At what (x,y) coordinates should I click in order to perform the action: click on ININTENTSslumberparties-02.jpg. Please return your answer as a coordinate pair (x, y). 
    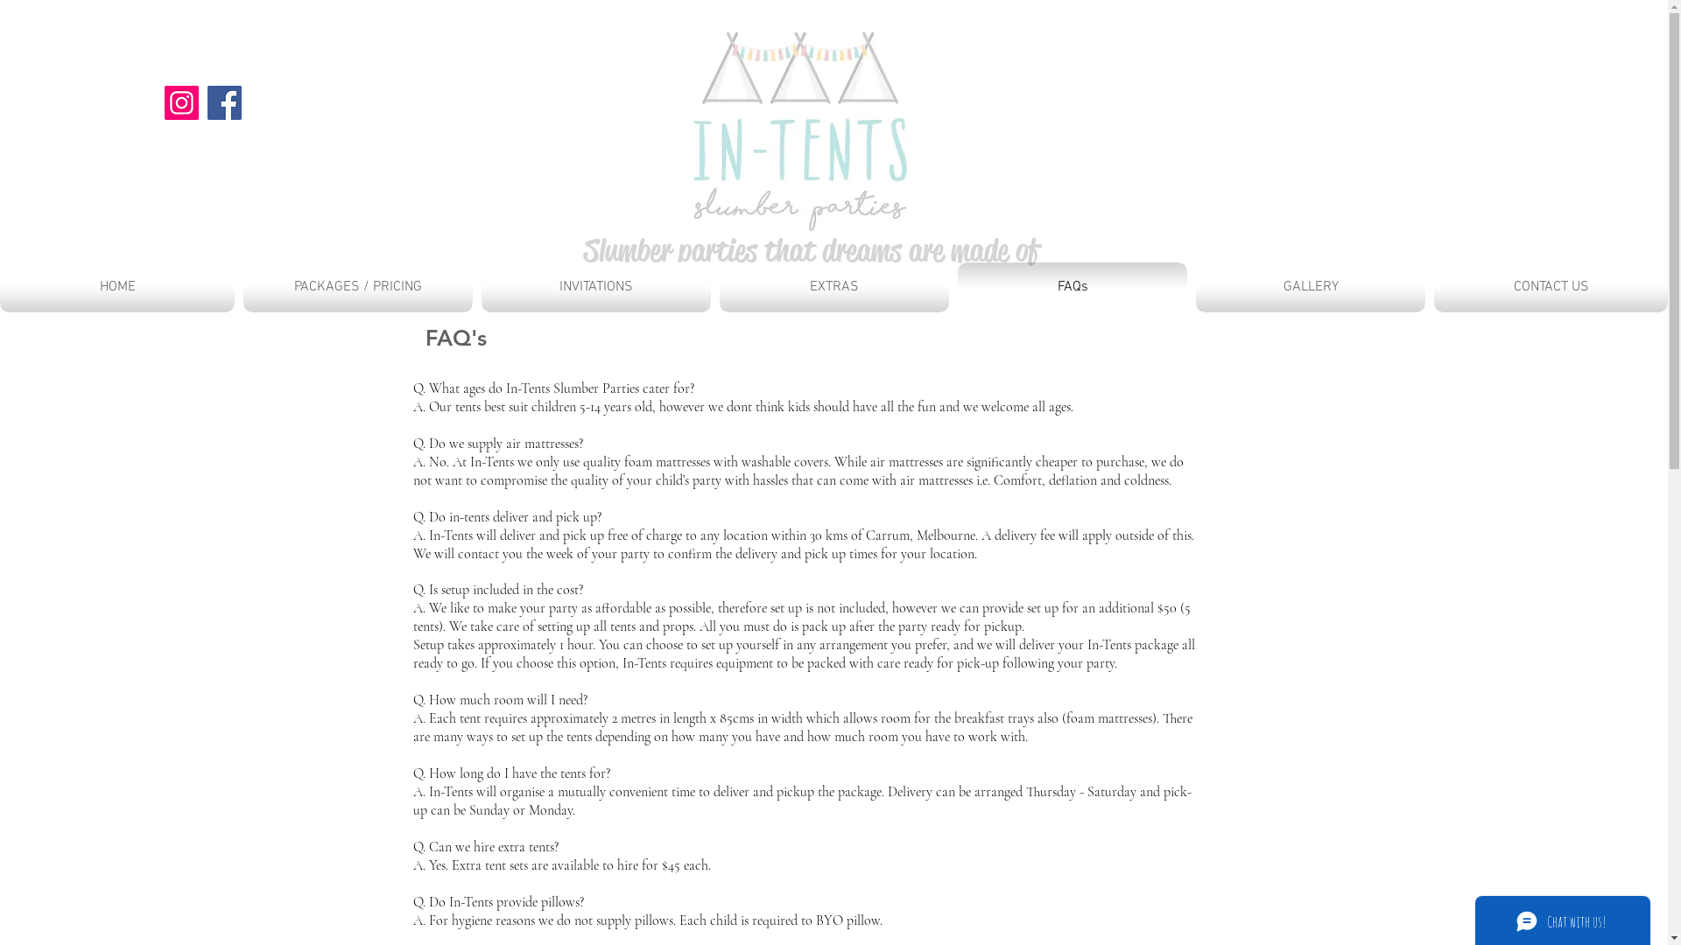
    Looking at the image, I should click on (799, 128).